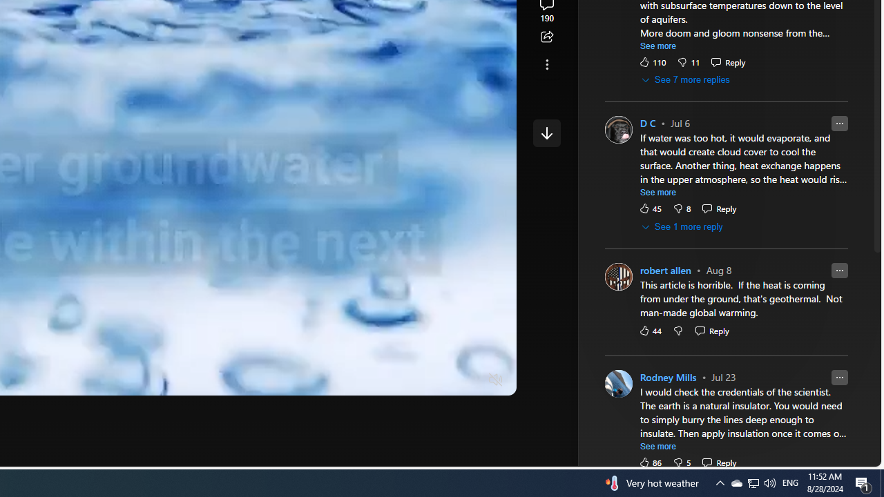  I want to click on Ad Choice, so click(701, 232).